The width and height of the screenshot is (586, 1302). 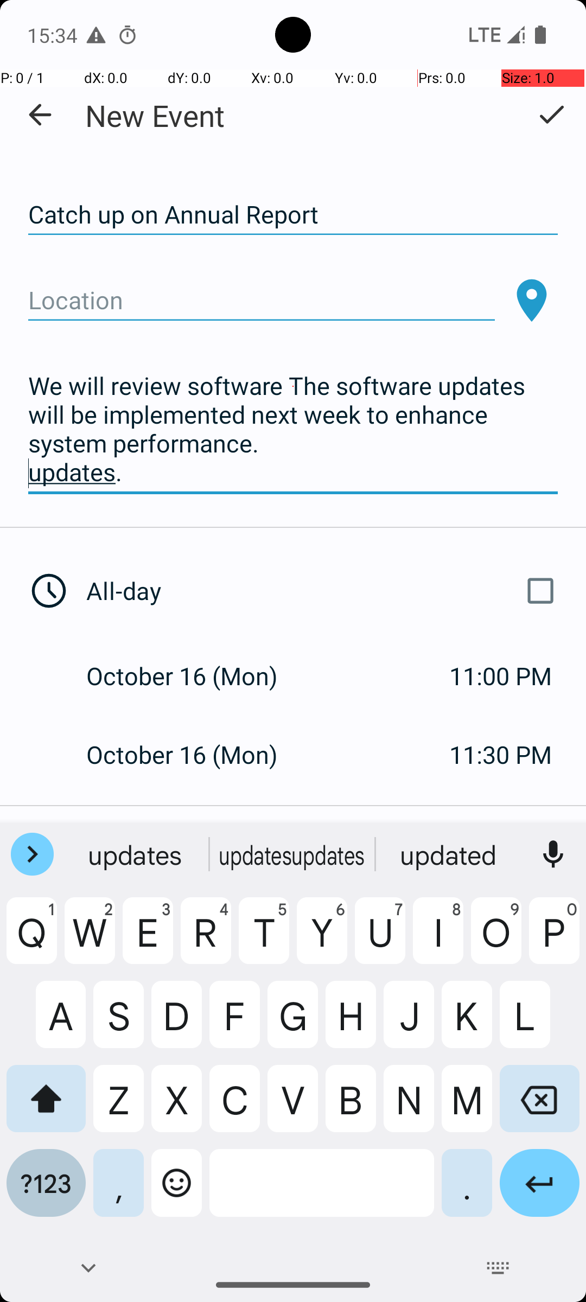 What do you see at coordinates (500, 676) in the screenshot?
I see `11:00 PM` at bounding box center [500, 676].